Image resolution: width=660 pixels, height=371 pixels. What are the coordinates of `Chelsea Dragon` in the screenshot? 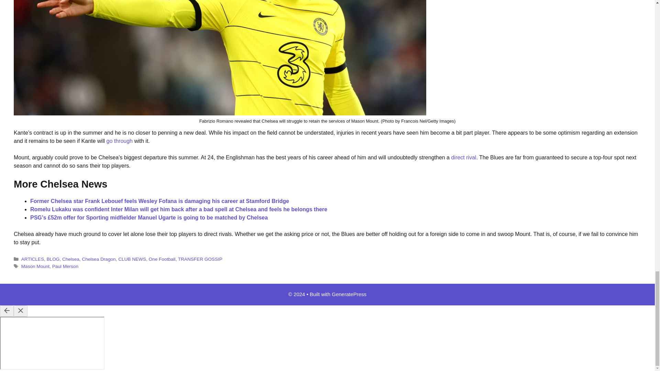 It's located at (99, 259).